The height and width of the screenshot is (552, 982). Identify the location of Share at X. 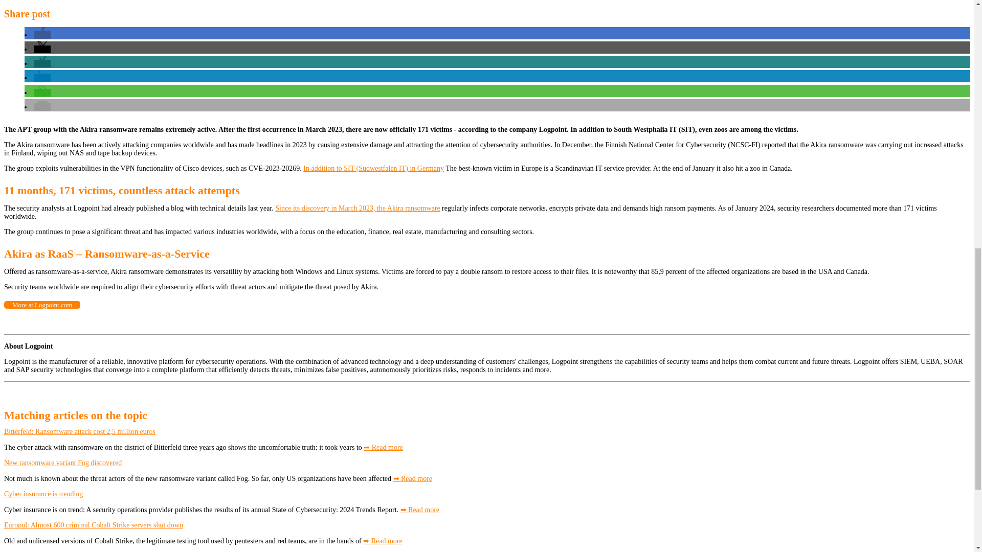
(42, 49).